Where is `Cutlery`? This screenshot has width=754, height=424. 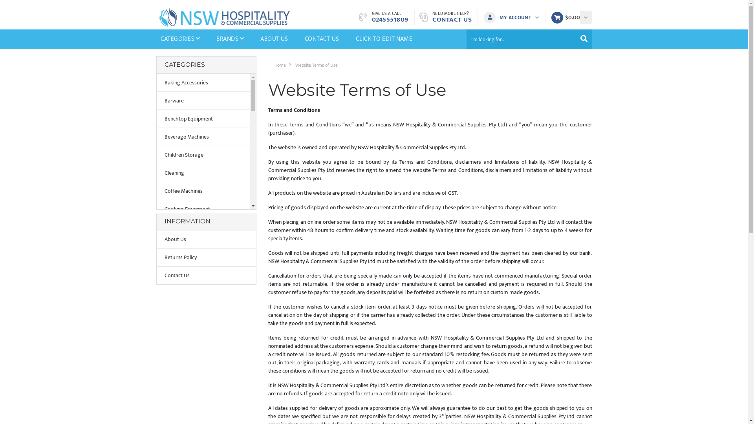
Cutlery is located at coordinates (203, 263).